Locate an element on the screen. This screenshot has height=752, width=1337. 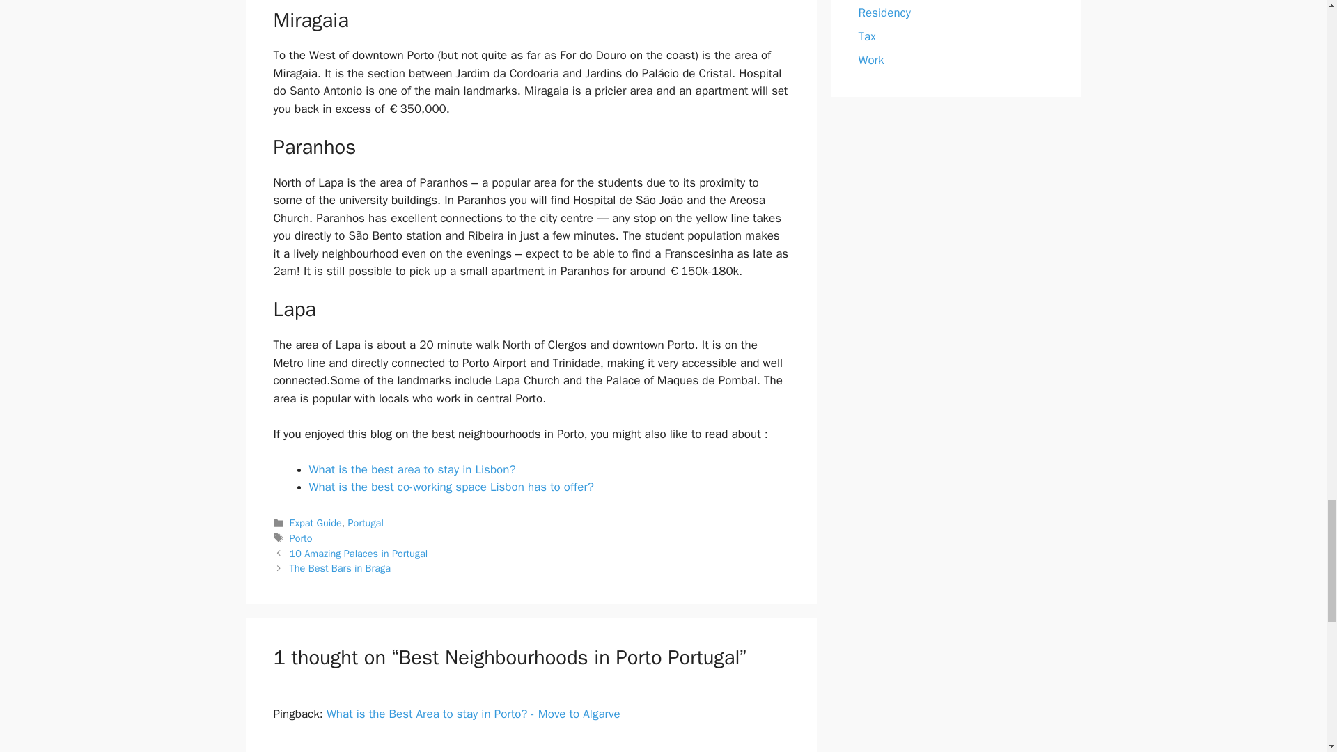
Expat Guide is located at coordinates (316, 522).